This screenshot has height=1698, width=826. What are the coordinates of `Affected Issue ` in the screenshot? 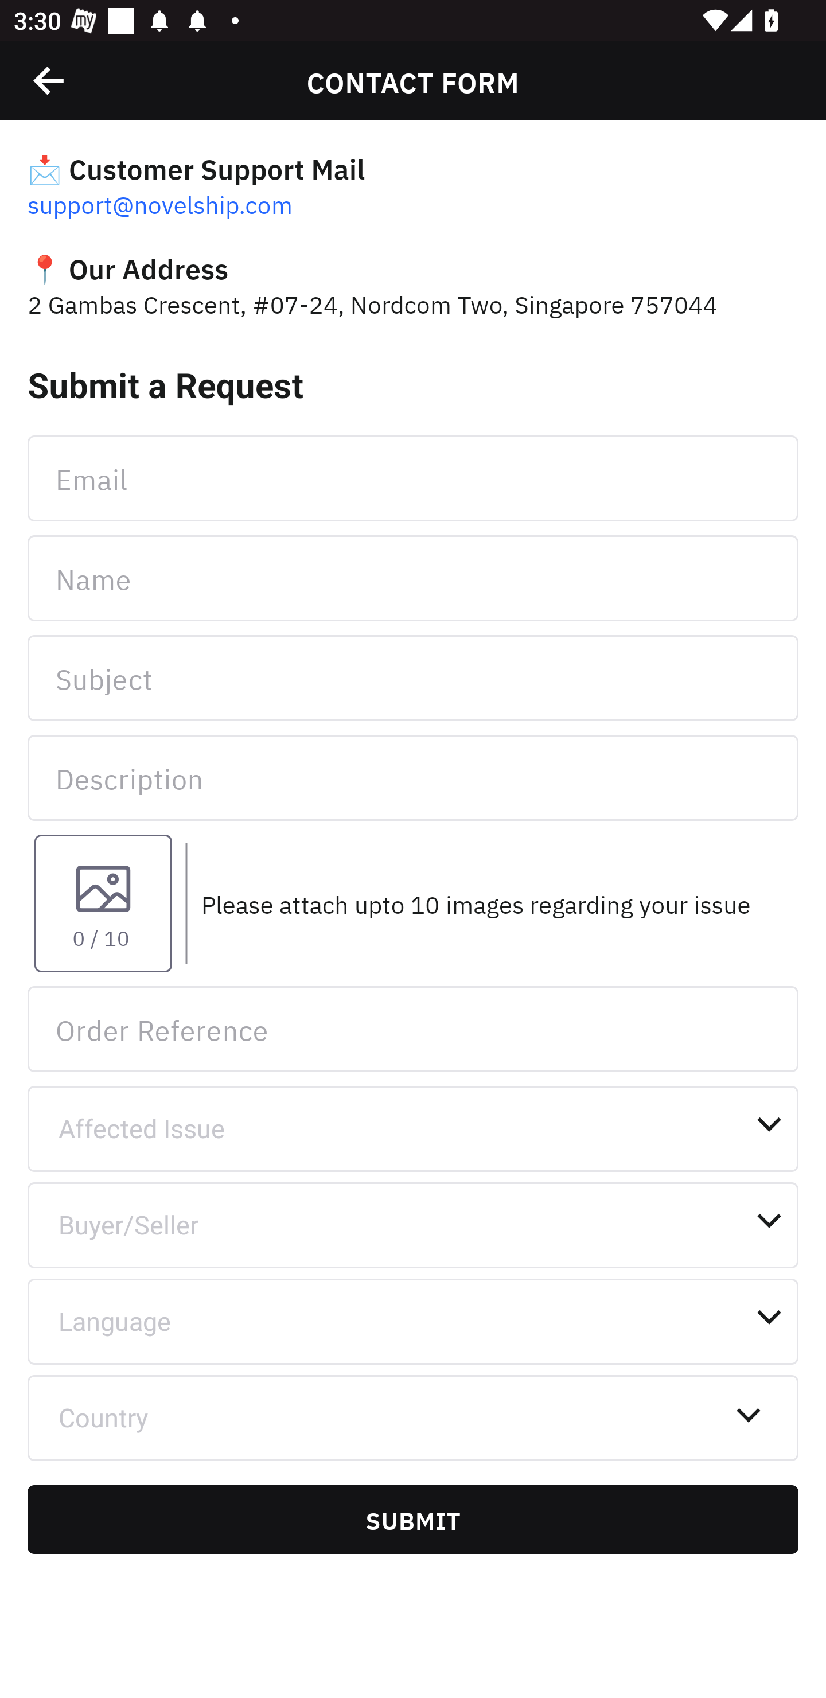 It's located at (413, 1129).